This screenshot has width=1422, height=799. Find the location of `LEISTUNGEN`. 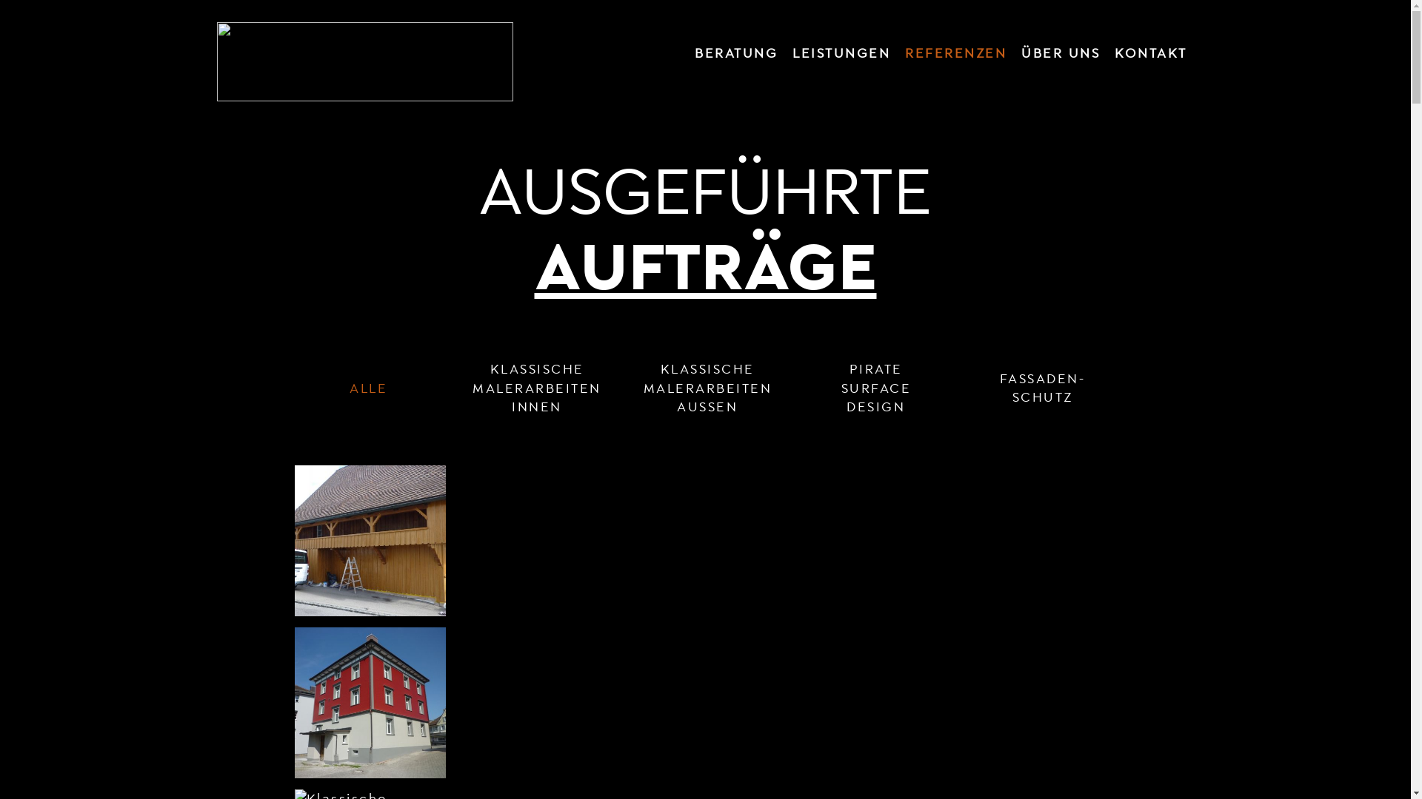

LEISTUNGEN is located at coordinates (841, 56).